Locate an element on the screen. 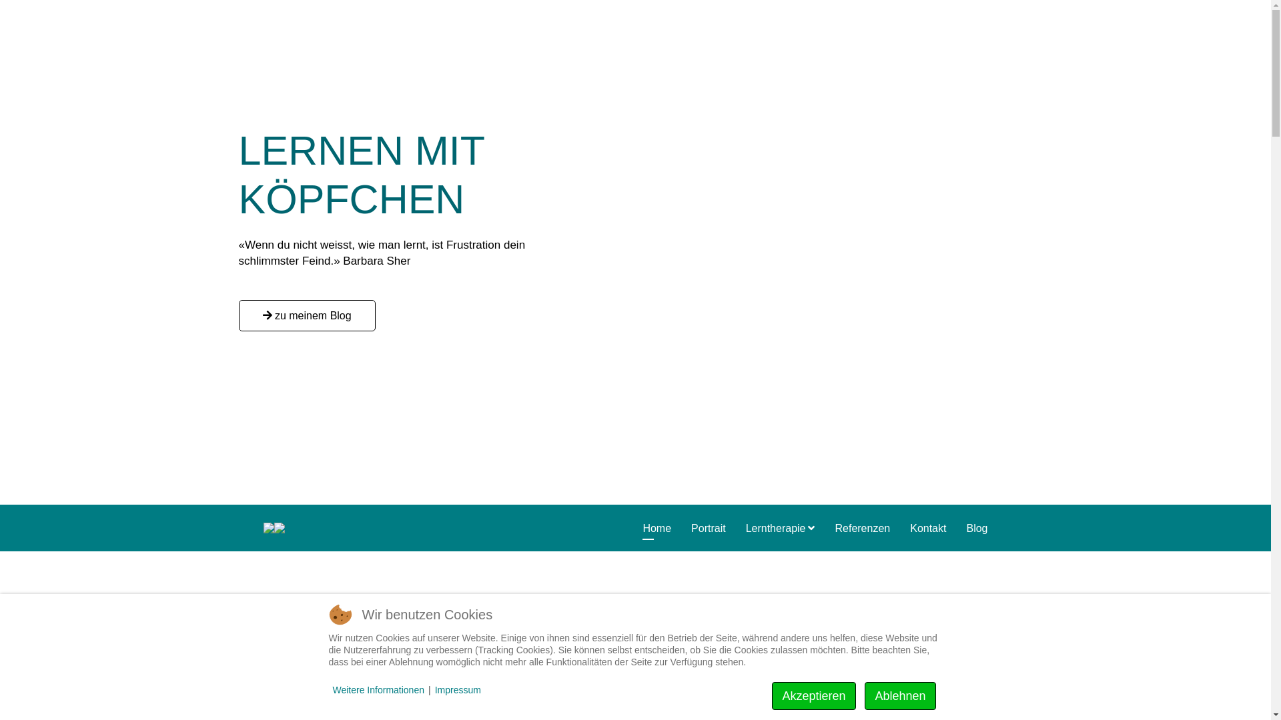 The height and width of the screenshot is (720, 1281). Referenzen is located at coordinates (862, 529).